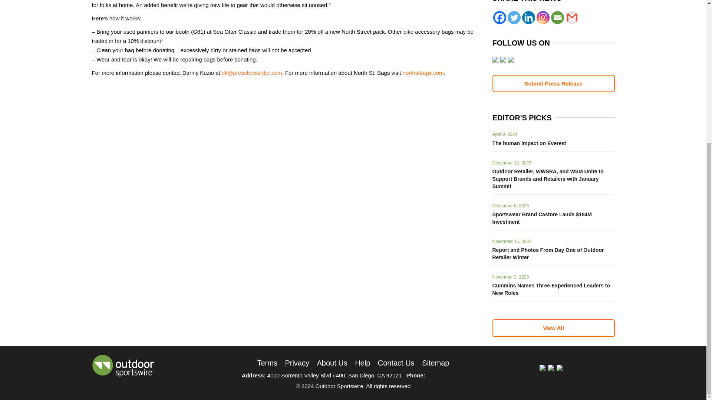 The image size is (712, 400). Describe the element at coordinates (500, 17) in the screenshot. I see `Facebook` at that location.